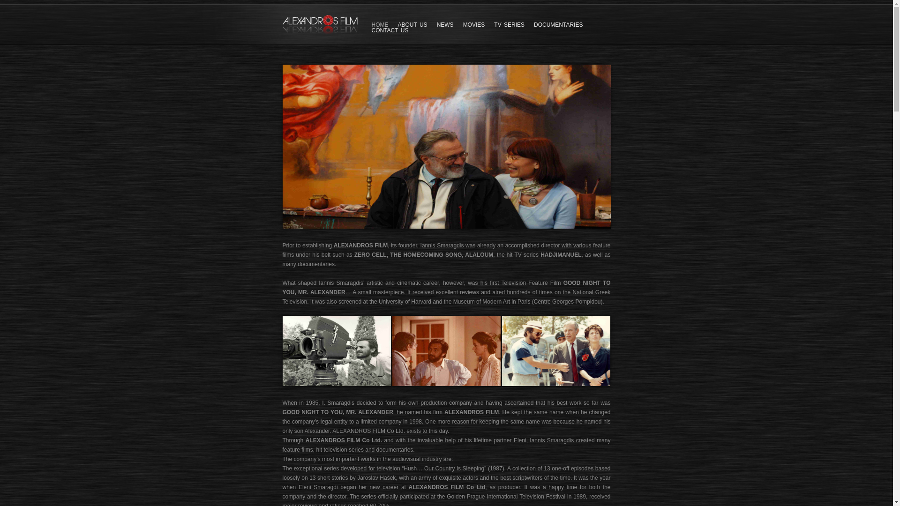 The height and width of the screenshot is (506, 900). I want to click on DOCUMENTARIES, so click(558, 25).